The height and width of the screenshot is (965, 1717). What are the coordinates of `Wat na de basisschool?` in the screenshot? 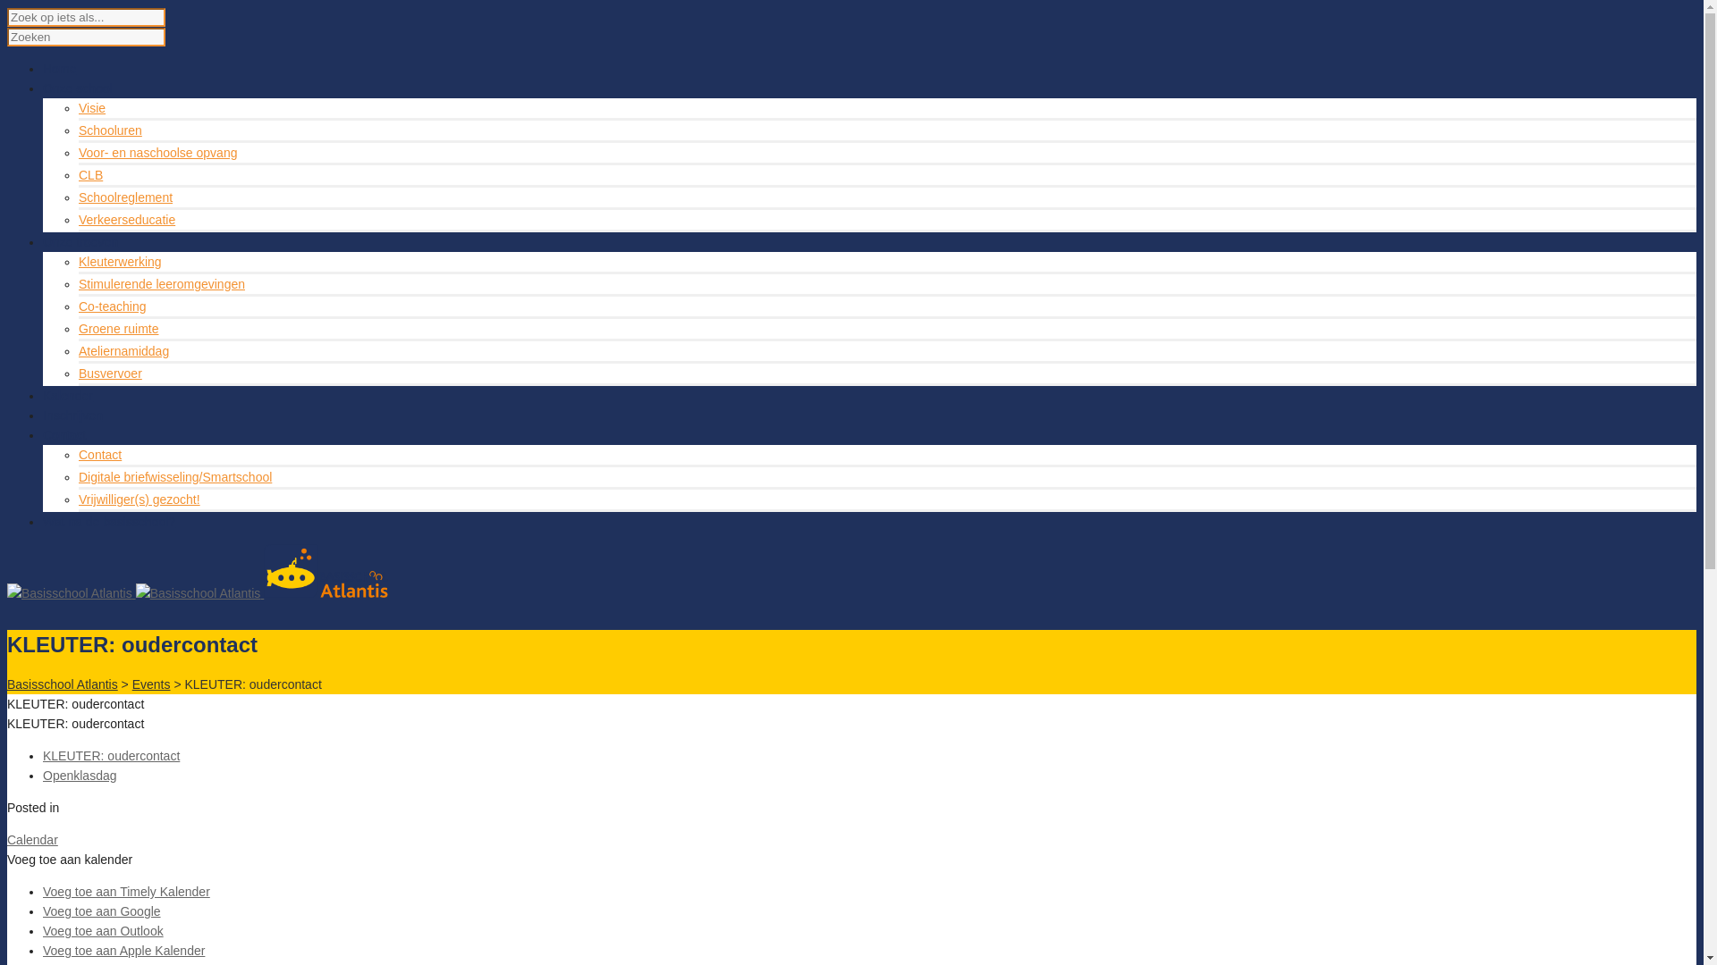 It's located at (109, 522).